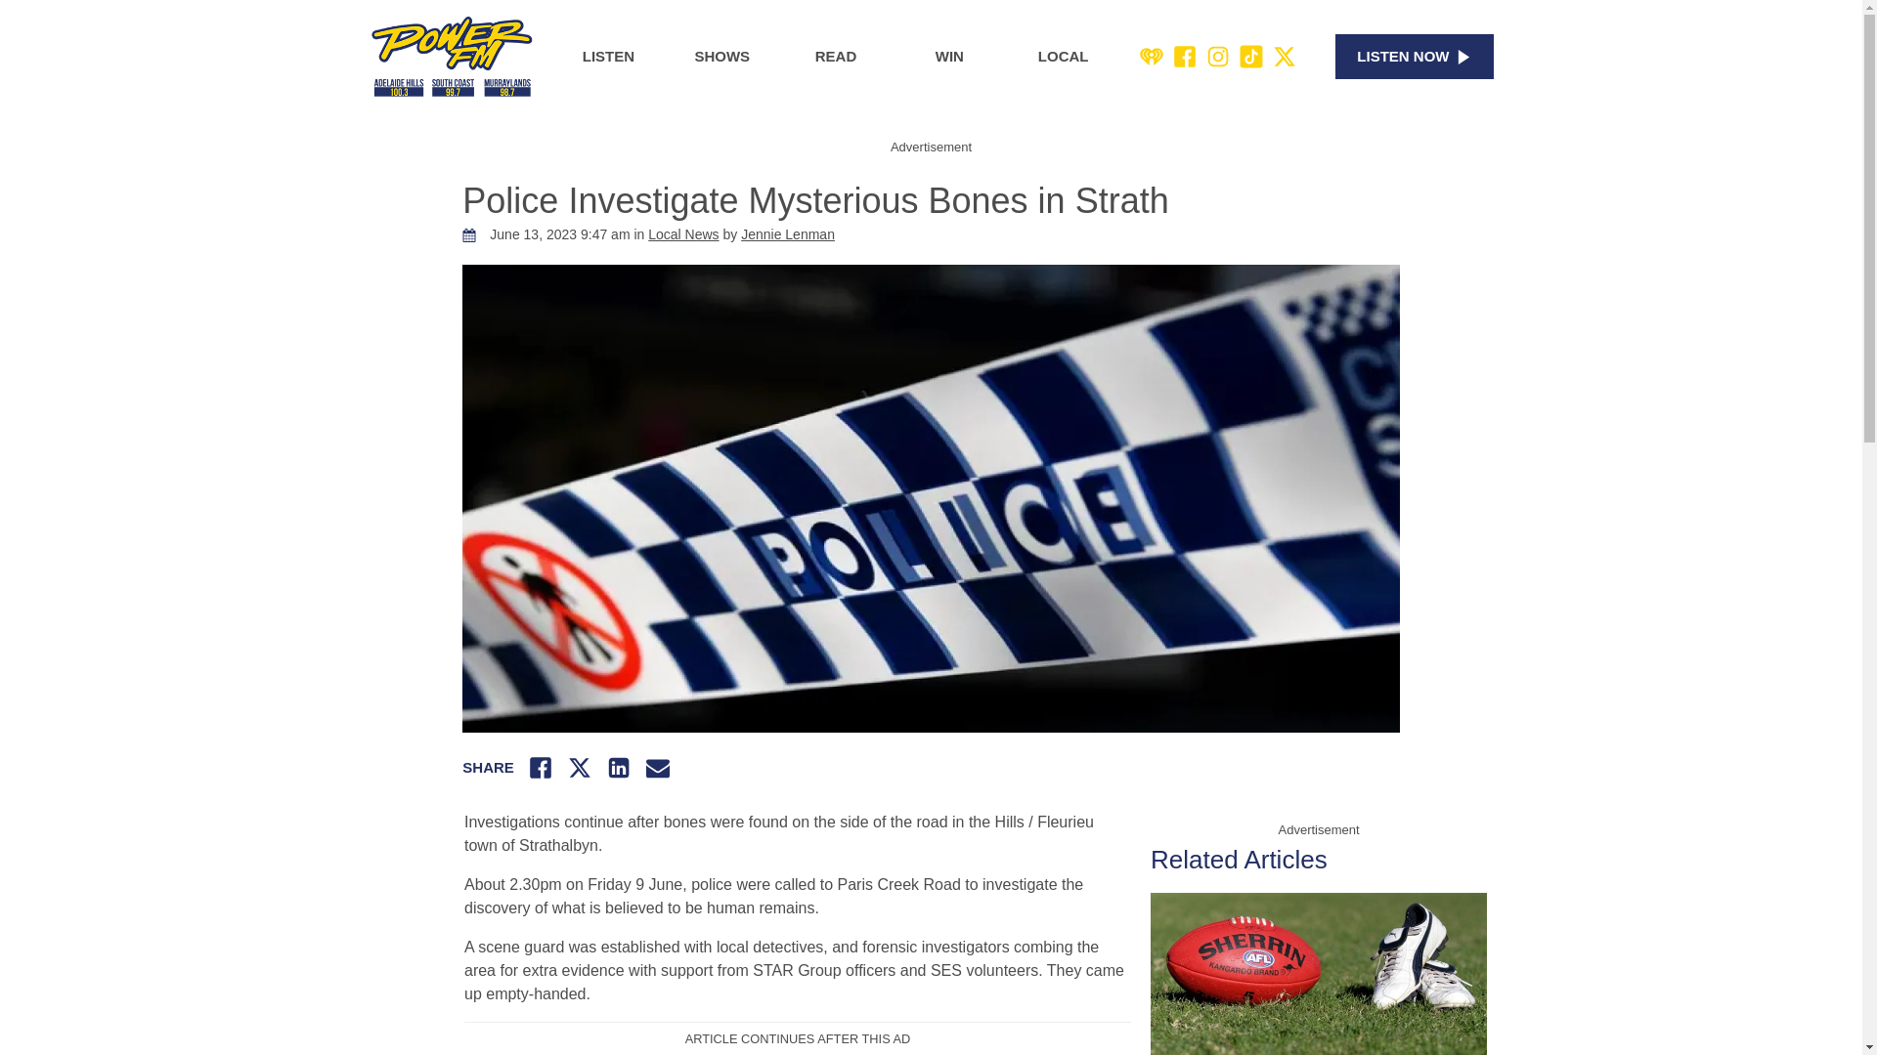 The image size is (1877, 1055). What do you see at coordinates (788, 234) in the screenshot?
I see `Posts by Jennie Lenman` at bounding box center [788, 234].